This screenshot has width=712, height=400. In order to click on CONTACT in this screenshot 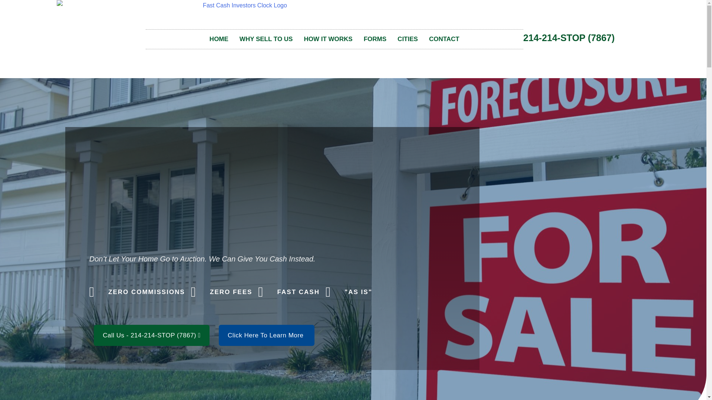, I will do `click(444, 39)`.